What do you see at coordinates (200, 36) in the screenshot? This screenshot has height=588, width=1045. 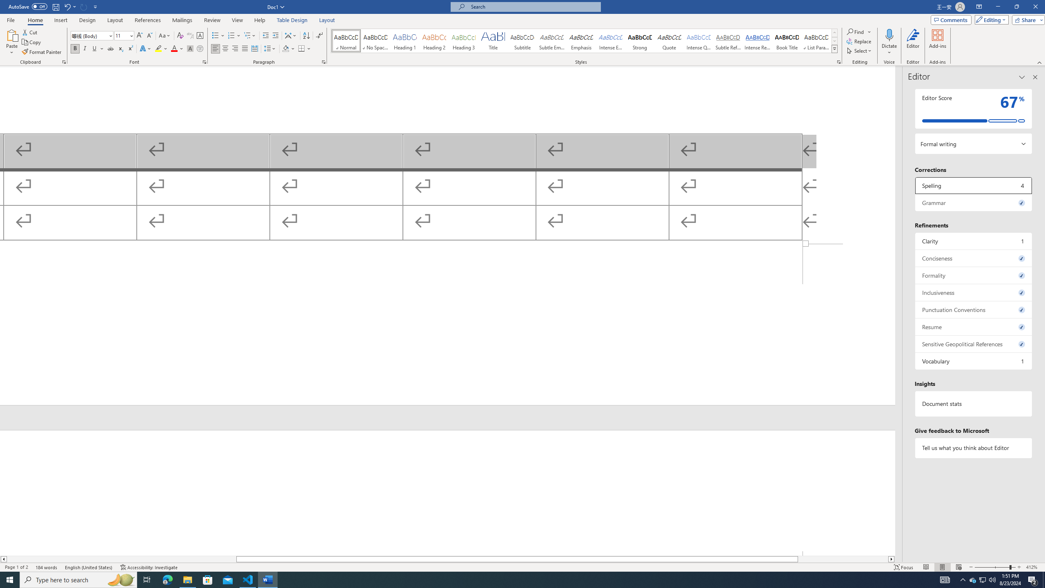 I see `Character Border` at bounding box center [200, 36].